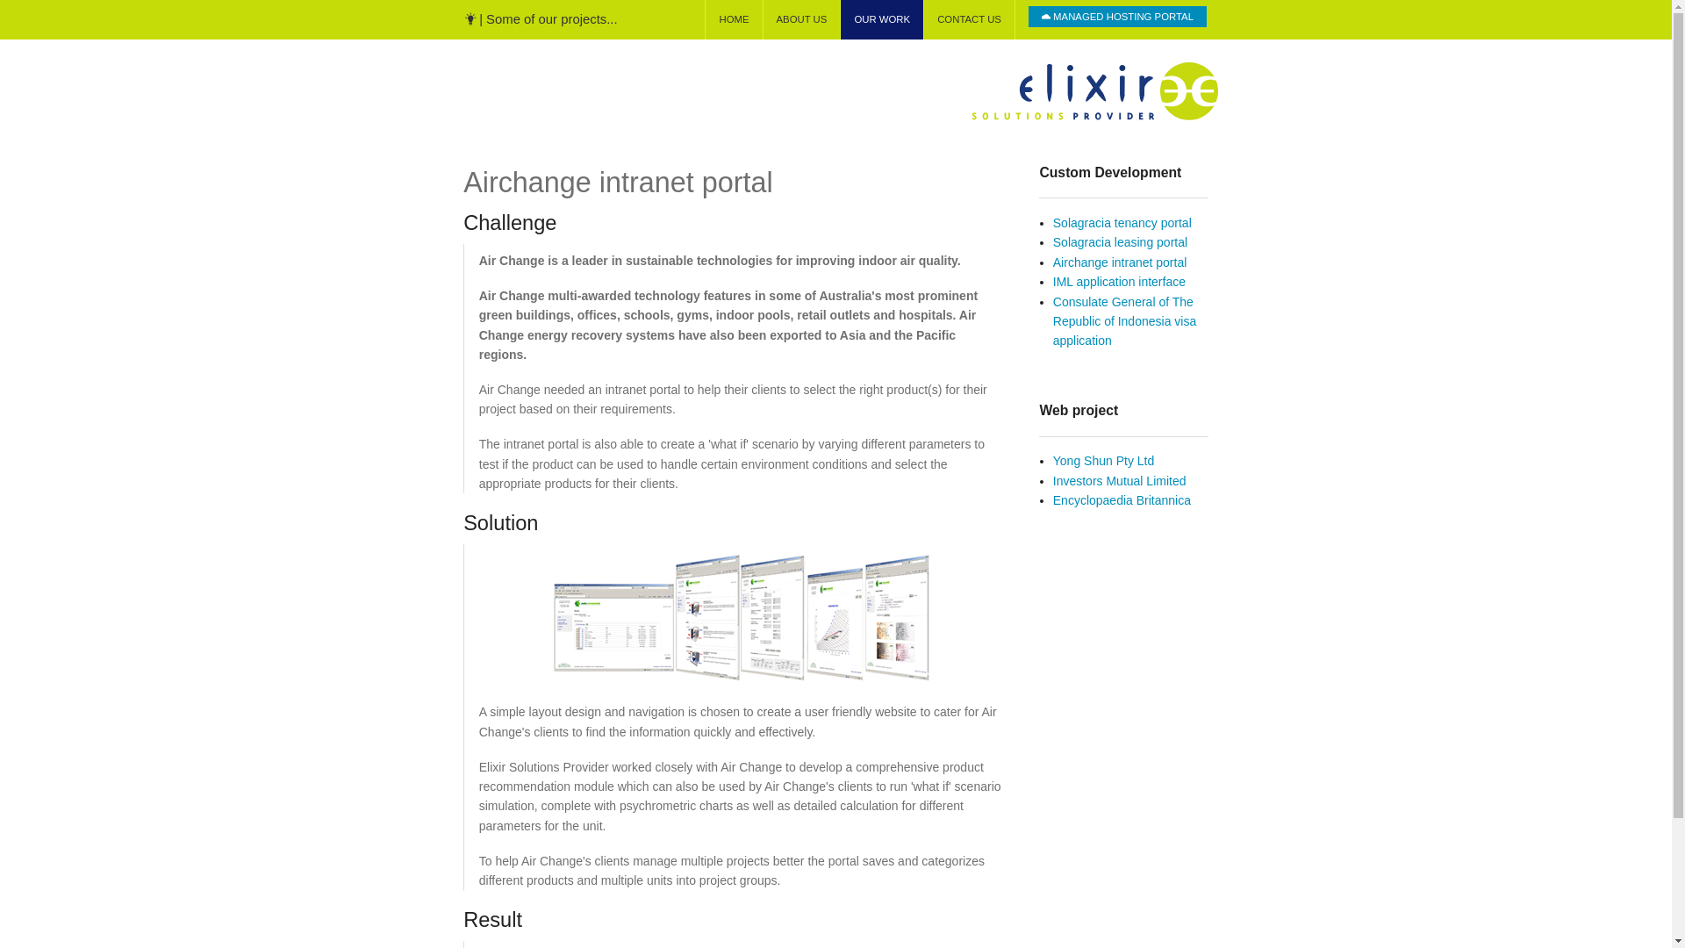  What do you see at coordinates (1120, 282) in the screenshot?
I see `IML application interface` at bounding box center [1120, 282].